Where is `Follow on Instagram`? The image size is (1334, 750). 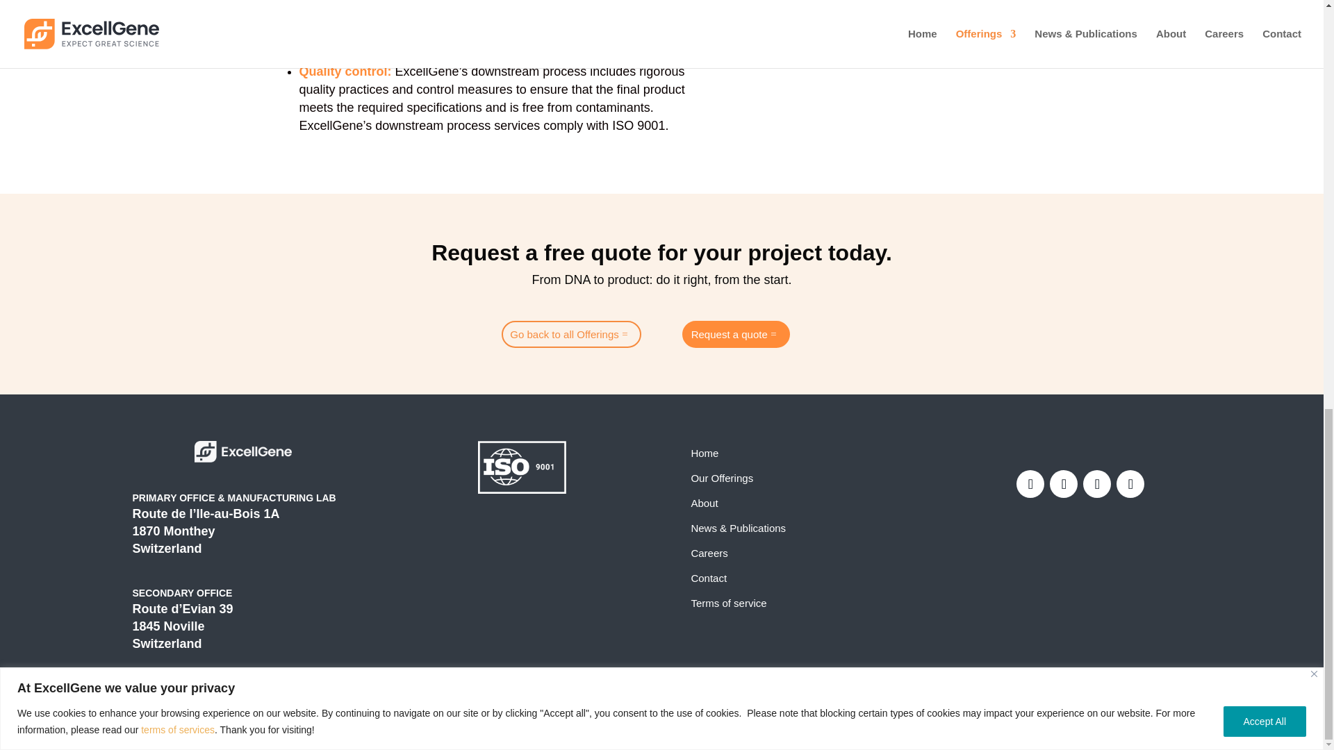
Follow on Instagram is located at coordinates (1130, 484).